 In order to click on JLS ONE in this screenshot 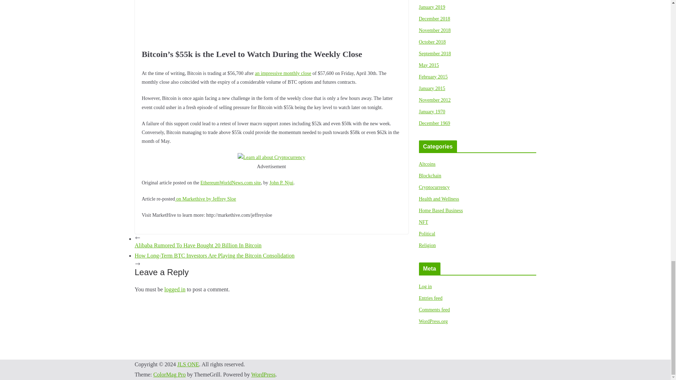, I will do `click(188, 365)`.